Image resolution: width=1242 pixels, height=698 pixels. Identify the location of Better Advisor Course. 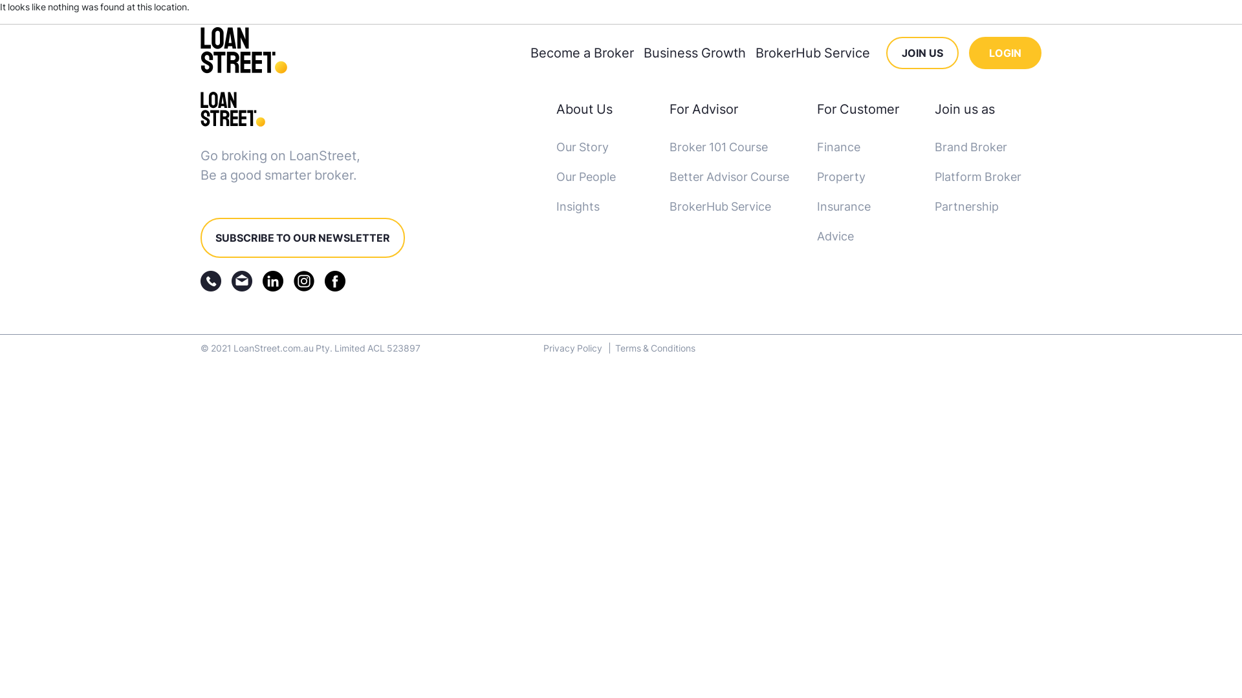
(730, 177).